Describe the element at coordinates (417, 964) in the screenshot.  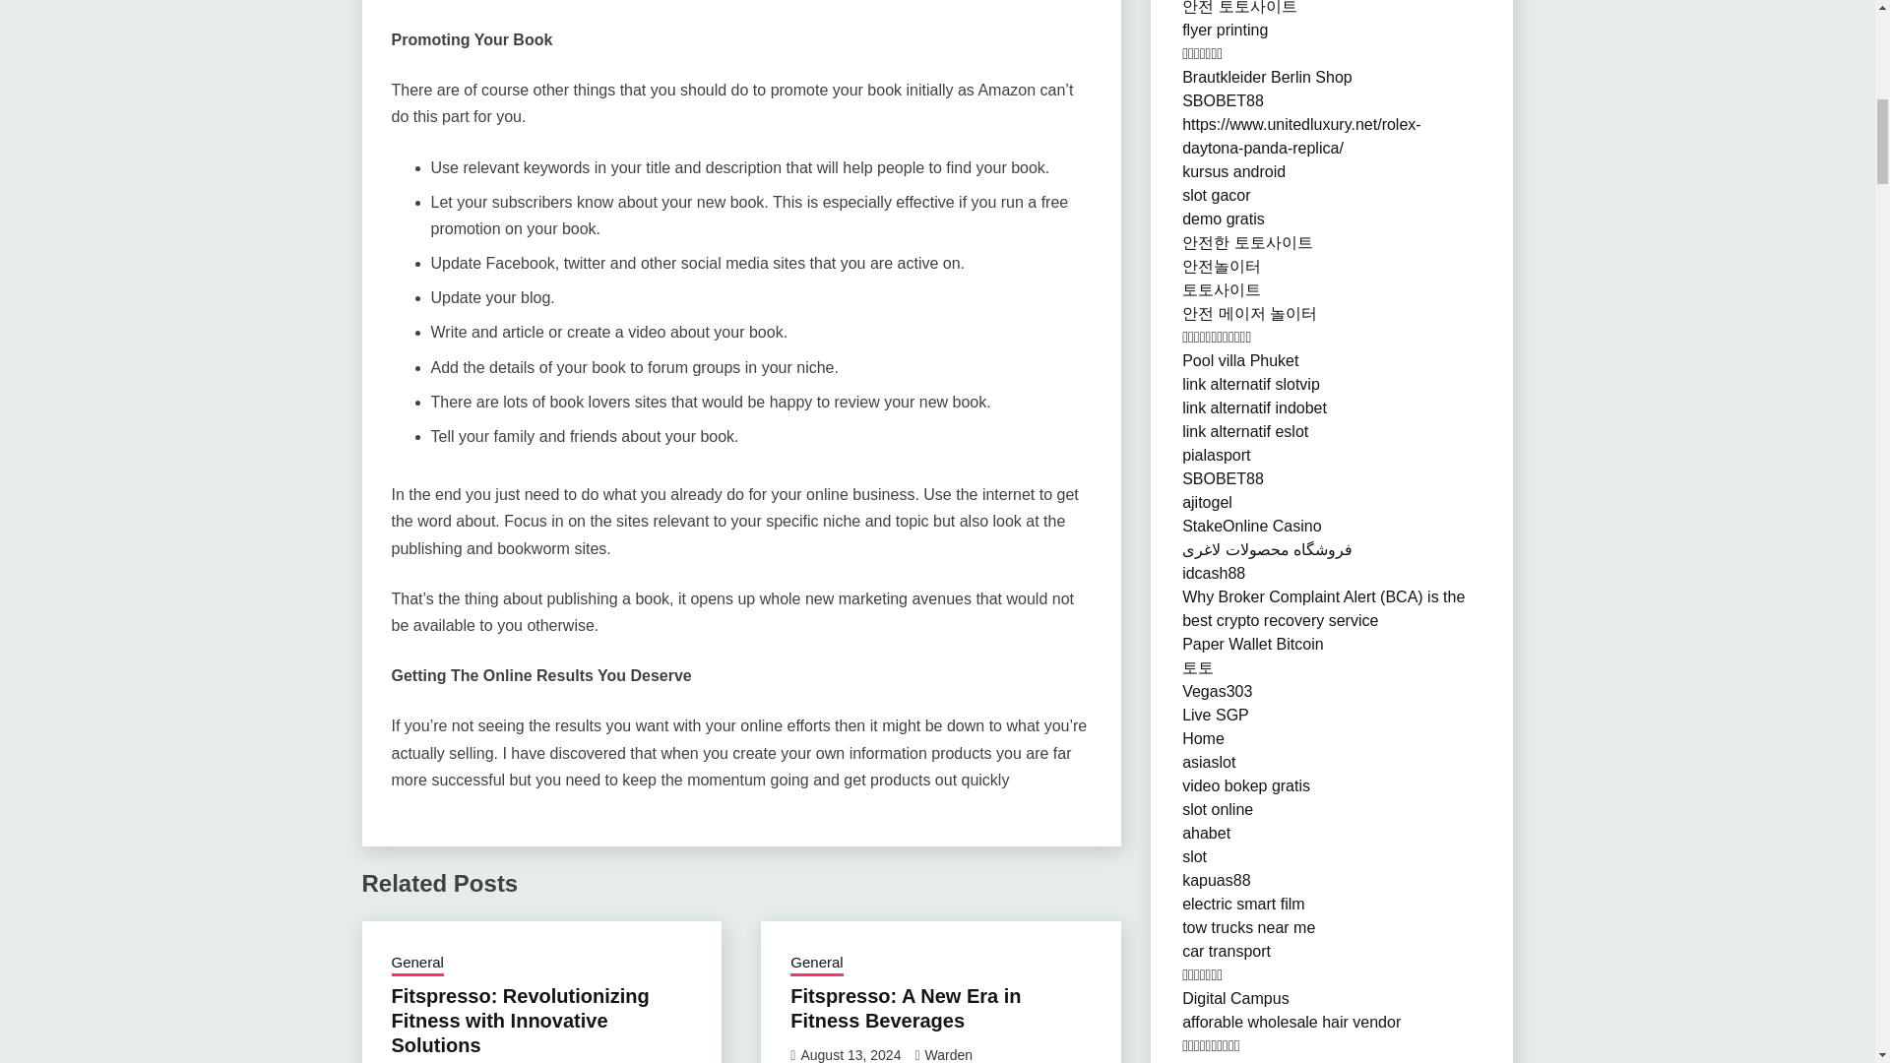
I see `General` at that location.